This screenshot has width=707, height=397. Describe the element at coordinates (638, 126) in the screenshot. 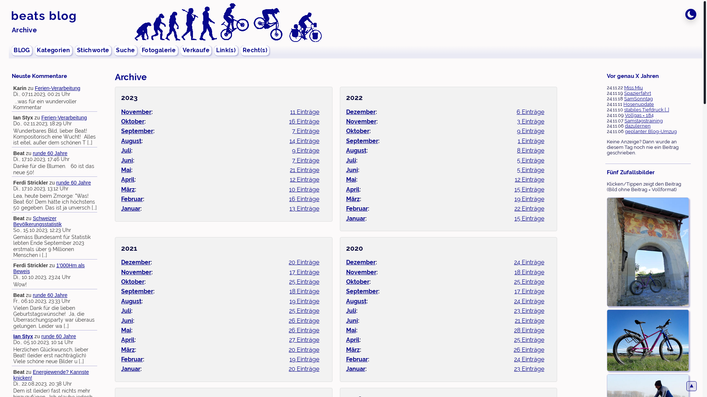

I see `dazulernen` at that location.